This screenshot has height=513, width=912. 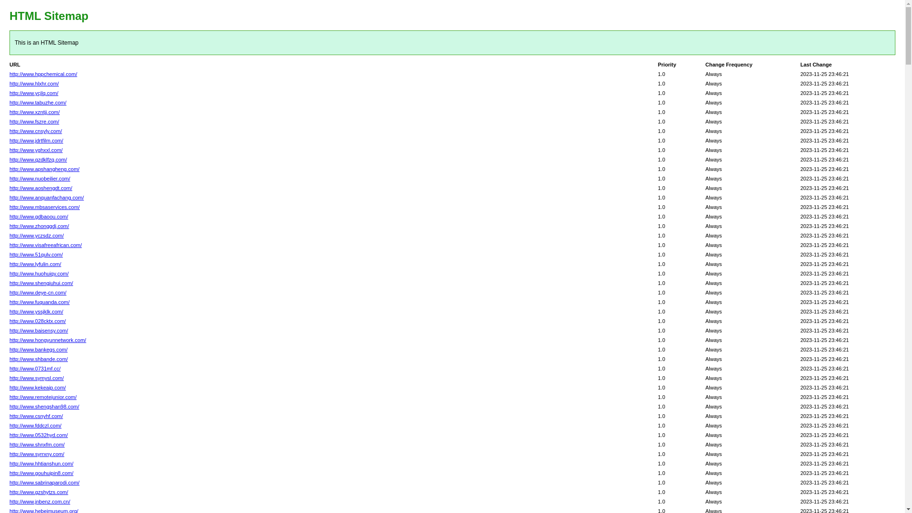 I want to click on http://www.anquanfachang.com/, so click(x=47, y=198).